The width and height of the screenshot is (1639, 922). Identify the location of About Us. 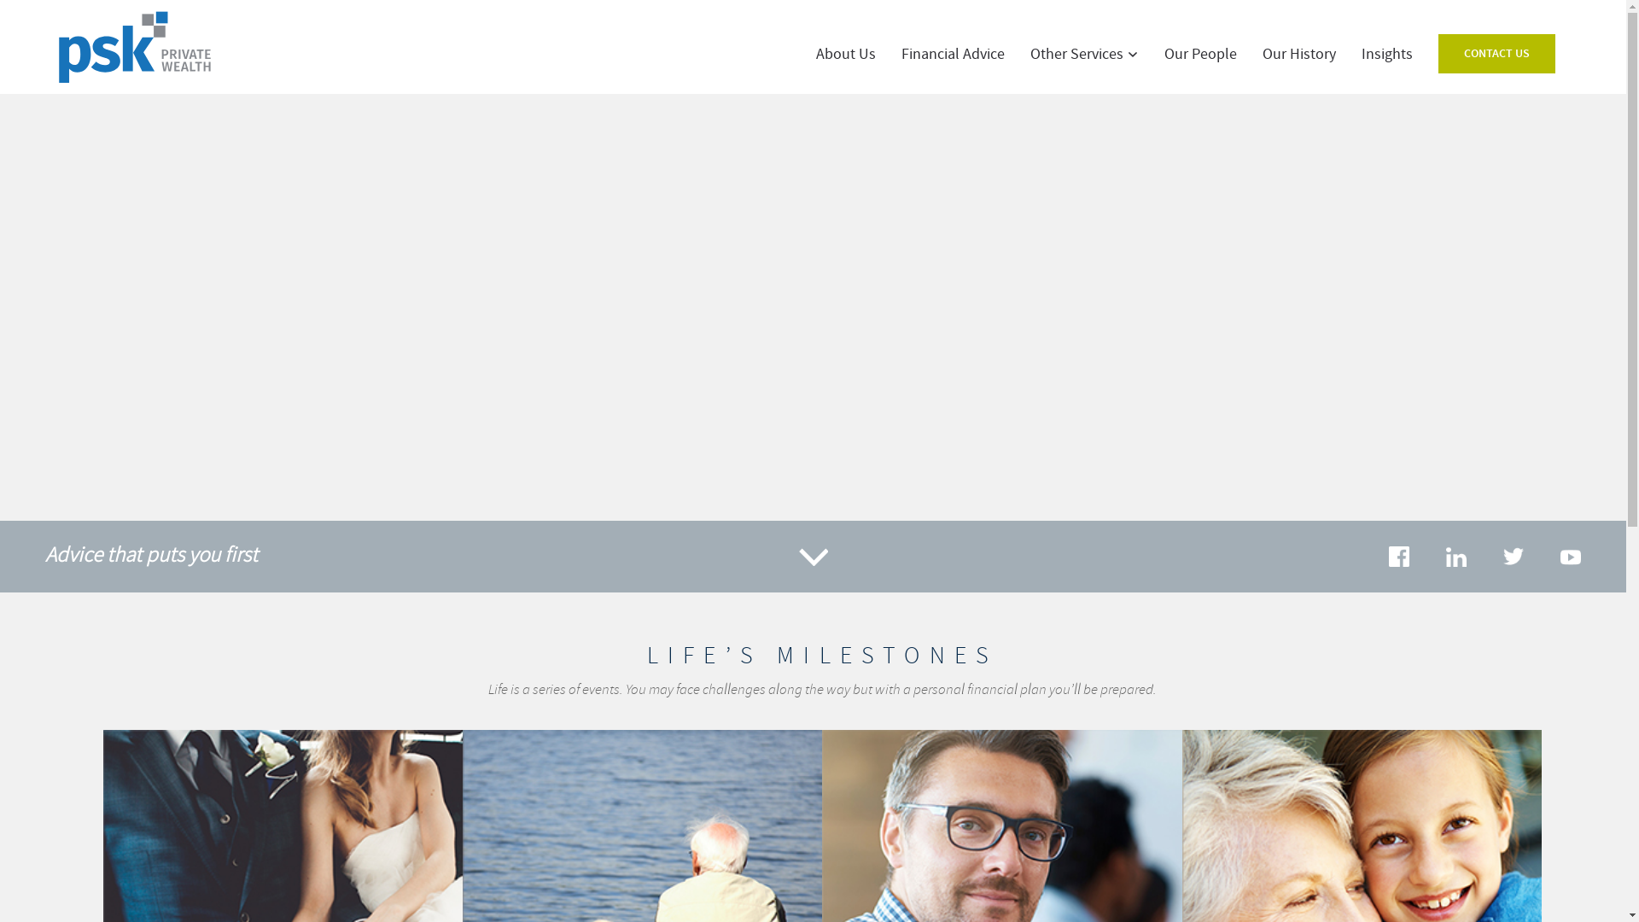
(846, 55).